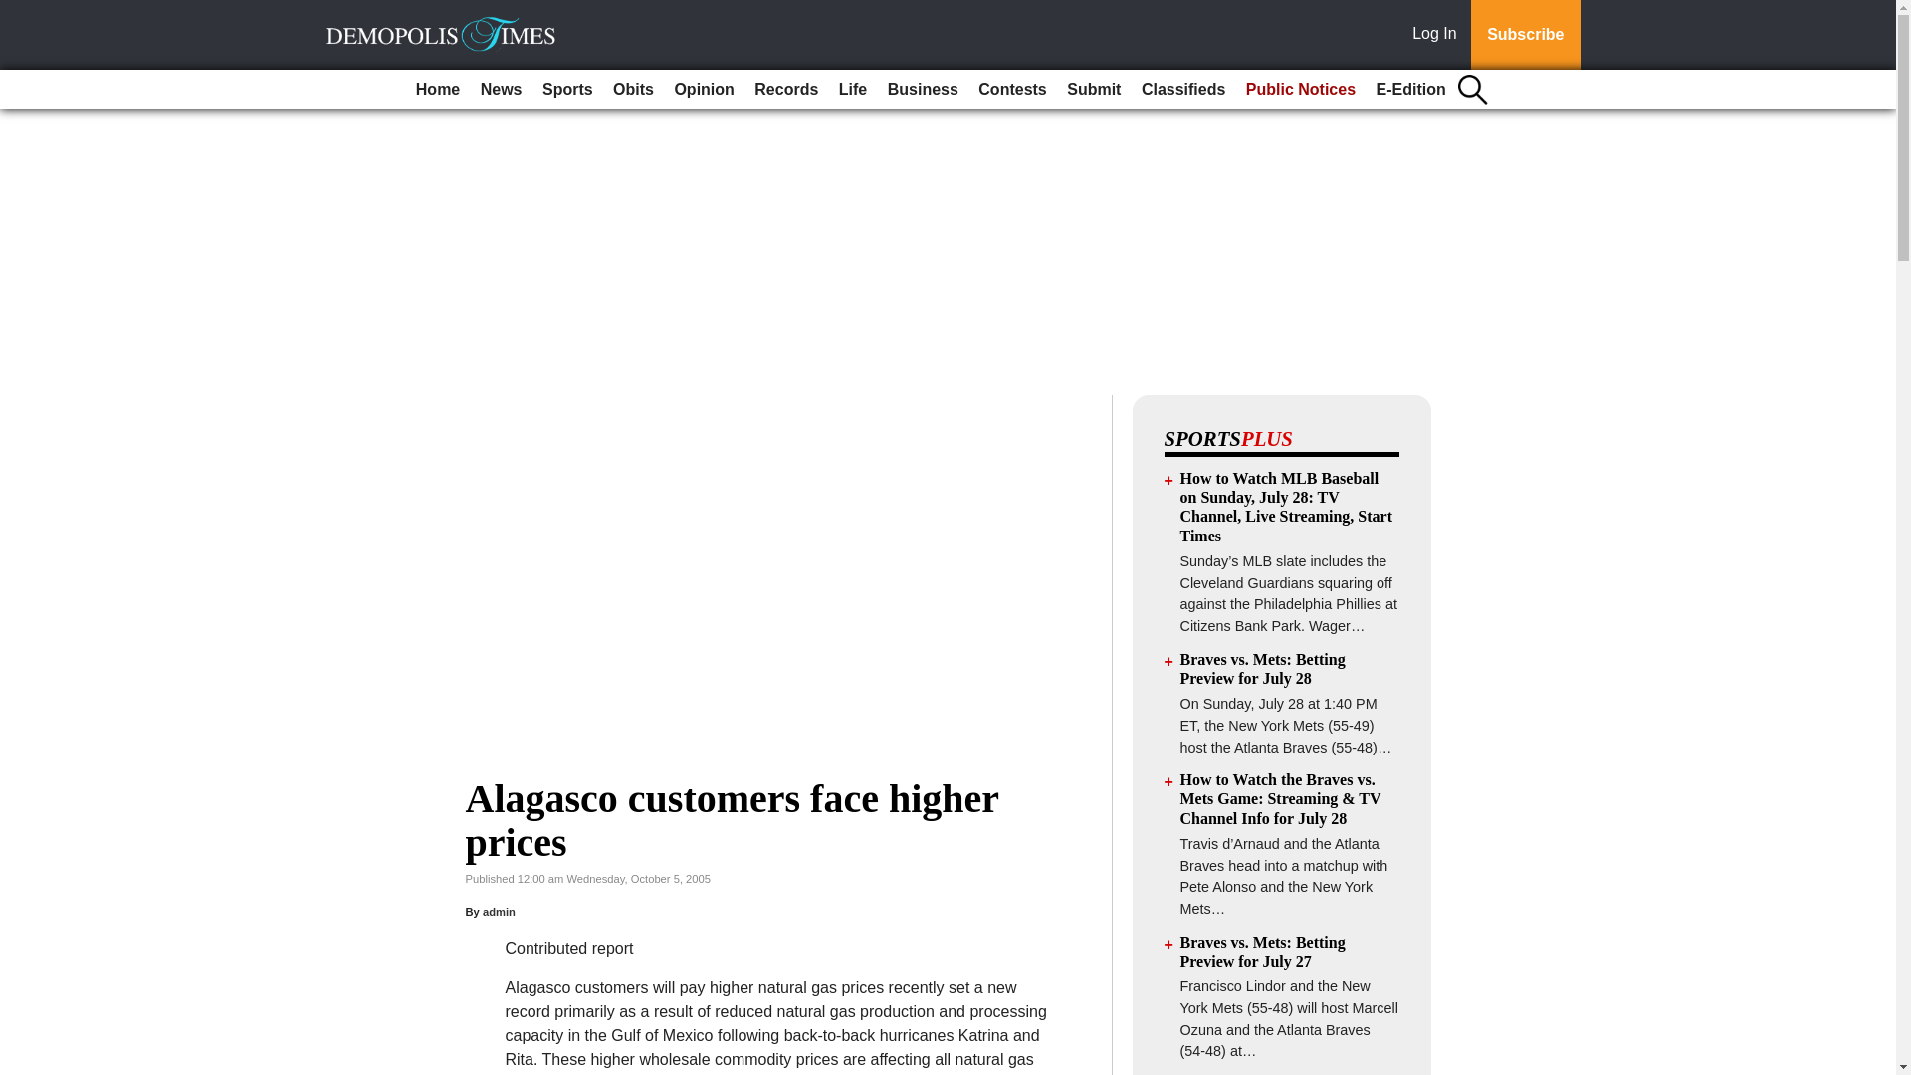 The height and width of the screenshot is (1075, 1911). What do you see at coordinates (786, 90) in the screenshot?
I see `Records` at bounding box center [786, 90].